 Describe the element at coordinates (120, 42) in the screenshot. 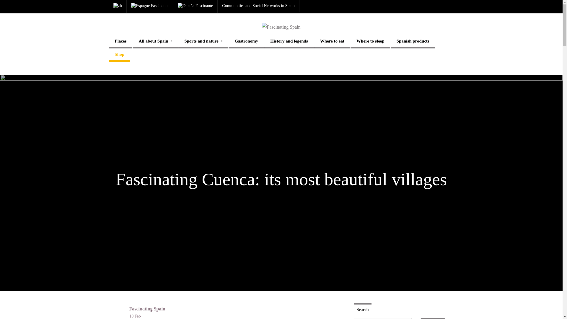

I see `Places` at that location.